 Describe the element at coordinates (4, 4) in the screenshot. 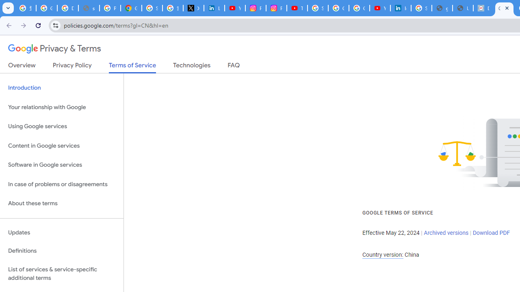

I see `System` at that location.